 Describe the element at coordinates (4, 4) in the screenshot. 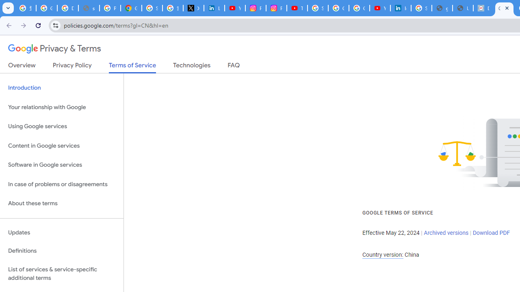

I see `System` at that location.